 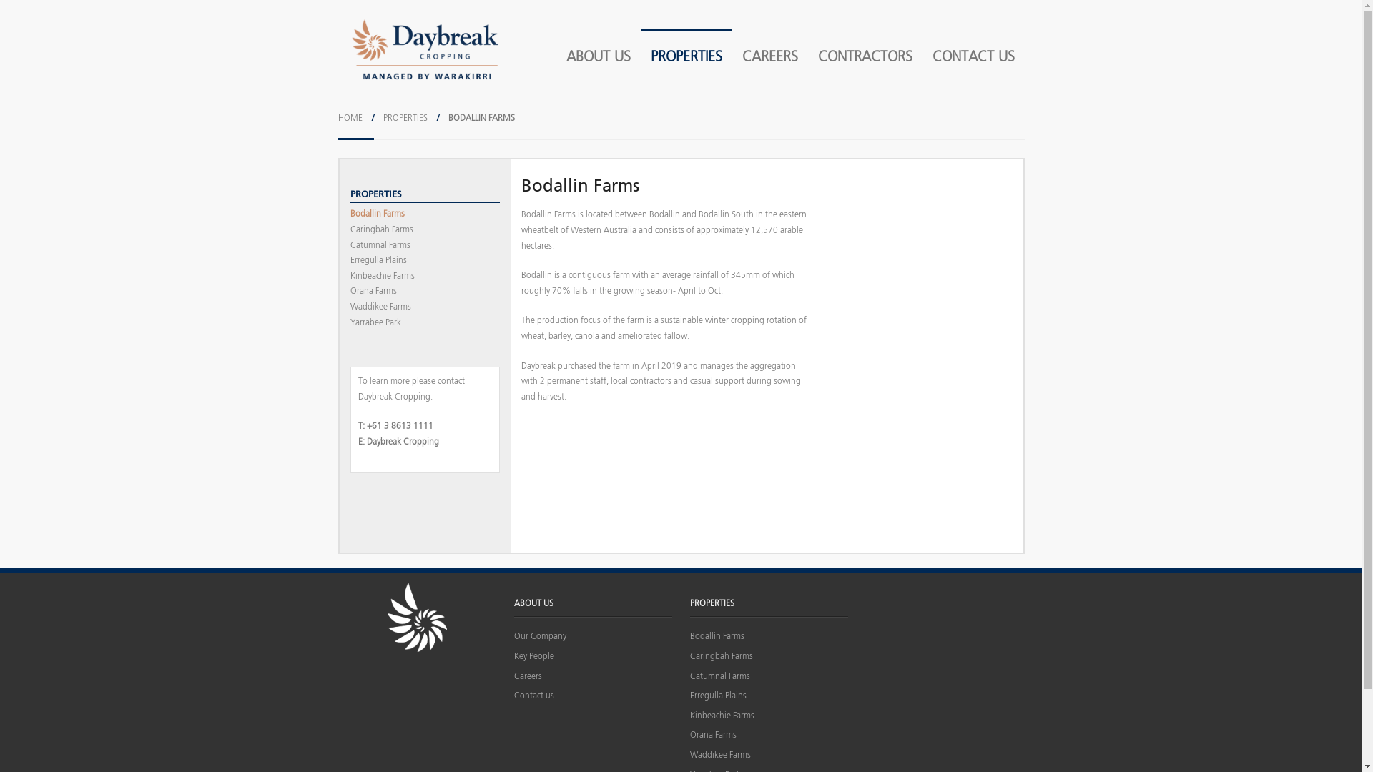 I want to click on Kinbeachie Farms, so click(x=722, y=717).